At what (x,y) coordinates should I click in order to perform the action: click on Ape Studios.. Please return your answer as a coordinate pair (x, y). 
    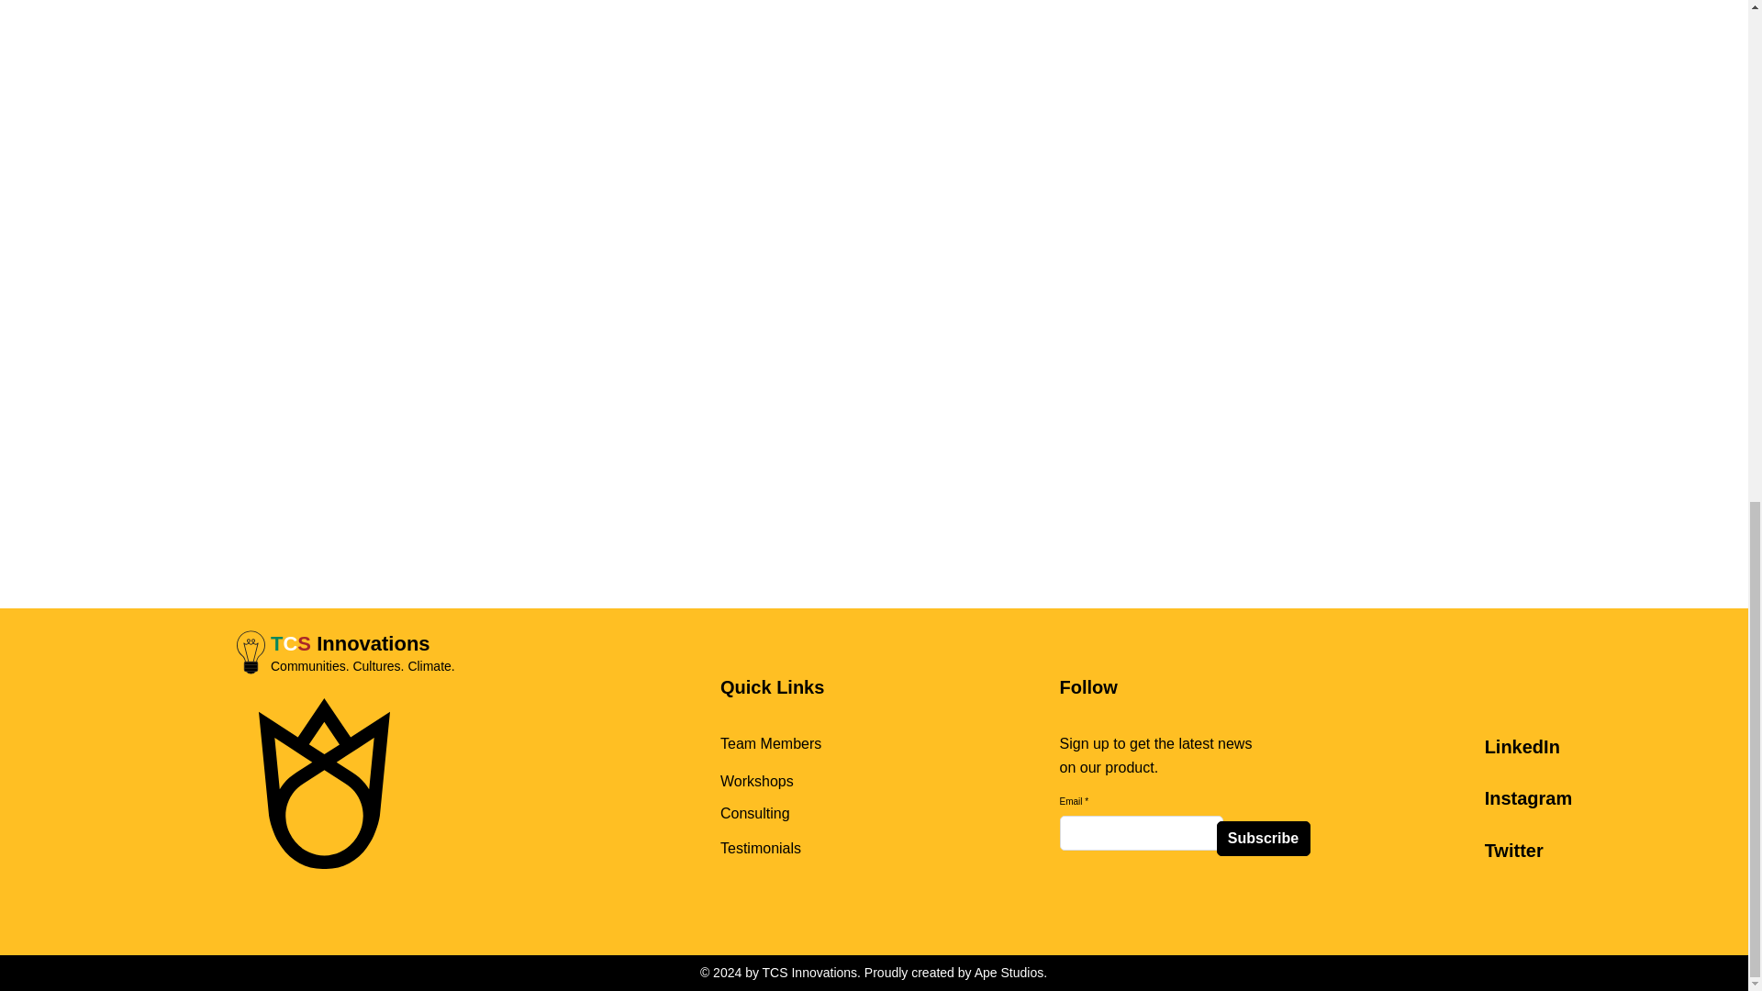
    Looking at the image, I should click on (1009, 973).